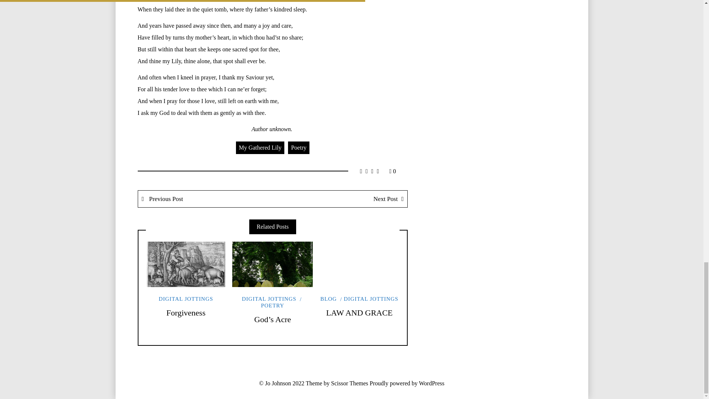 This screenshot has width=709, height=399. What do you see at coordinates (205, 199) in the screenshot?
I see `Previous Post` at bounding box center [205, 199].